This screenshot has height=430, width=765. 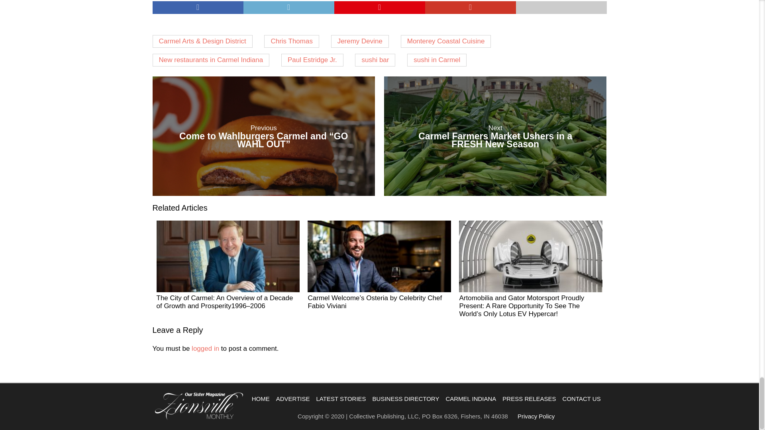 I want to click on Tweet This Post, so click(x=288, y=7).